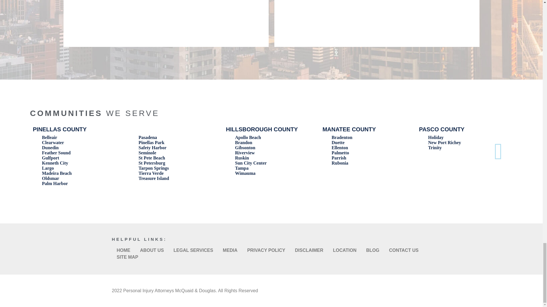  Describe the element at coordinates (55, 184) in the screenshot. I see `Palm Harbor` at that location.